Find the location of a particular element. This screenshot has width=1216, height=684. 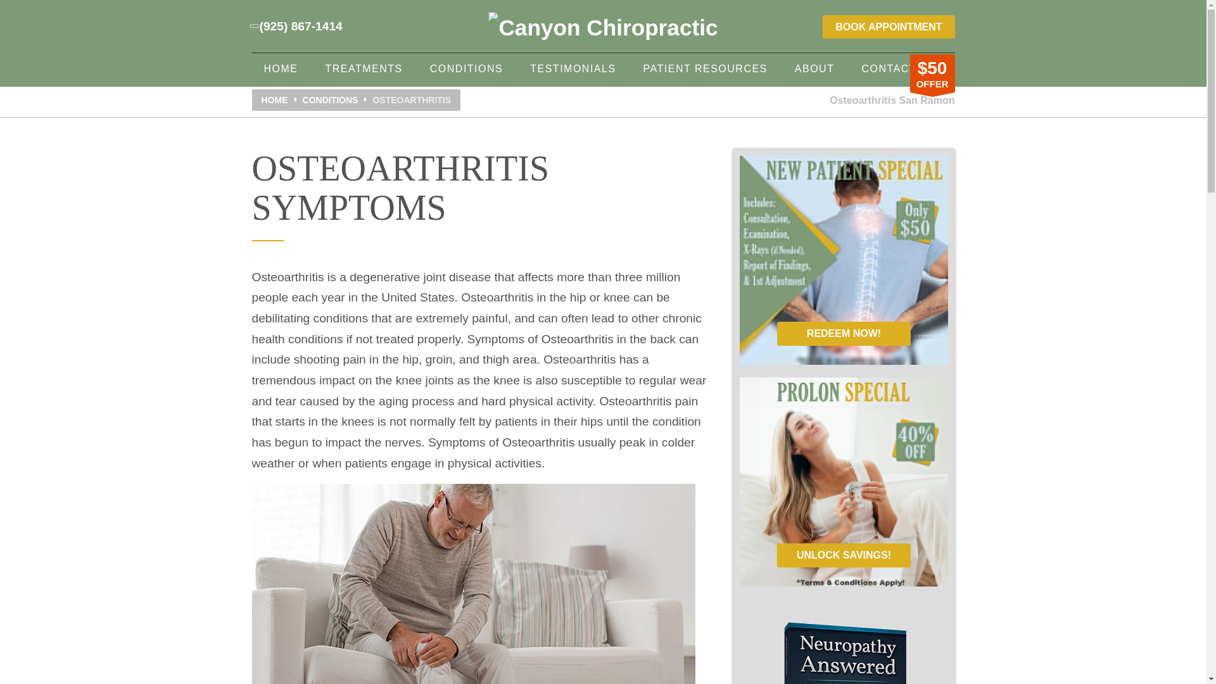

Click Here To Redeem This Offer! is located at coordinates (843, 333).